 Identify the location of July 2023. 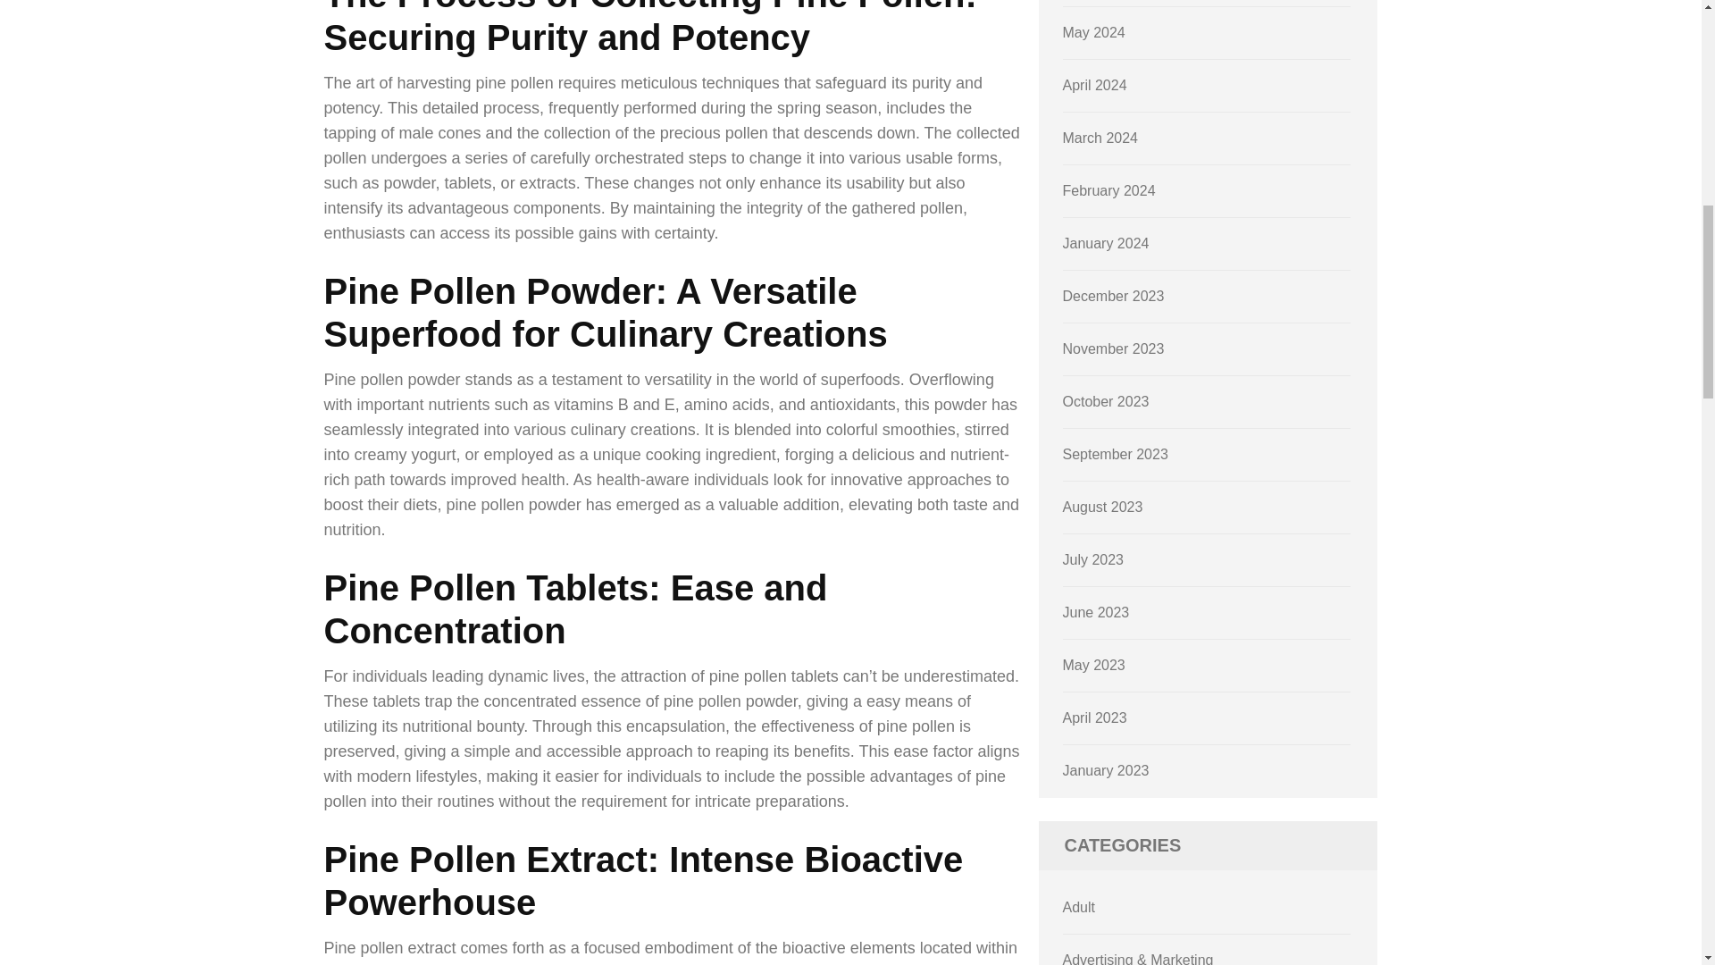
(1093, 559).